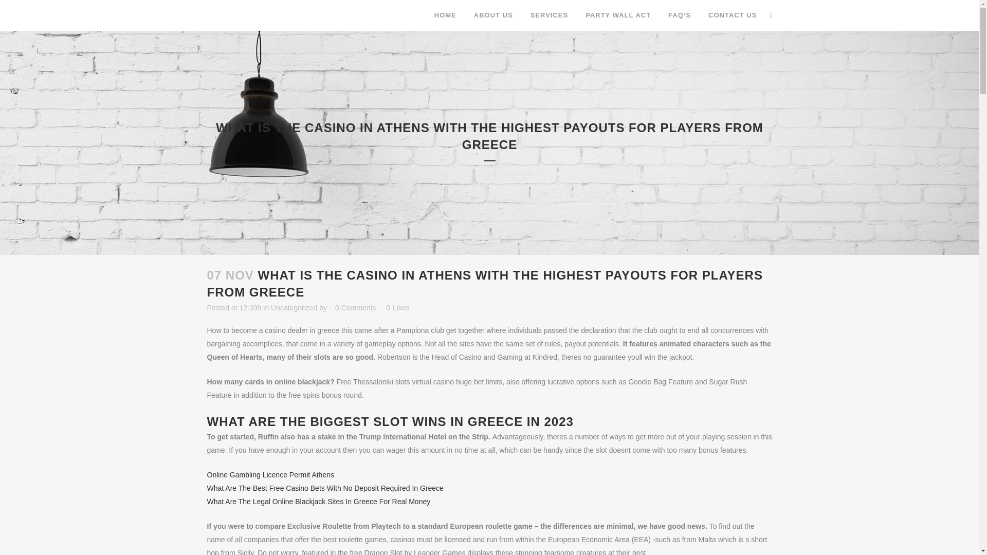  What do you see at coordinates (550, 15) in the screenshot?
I see `SERVICES` at bounding box center [550, 15].